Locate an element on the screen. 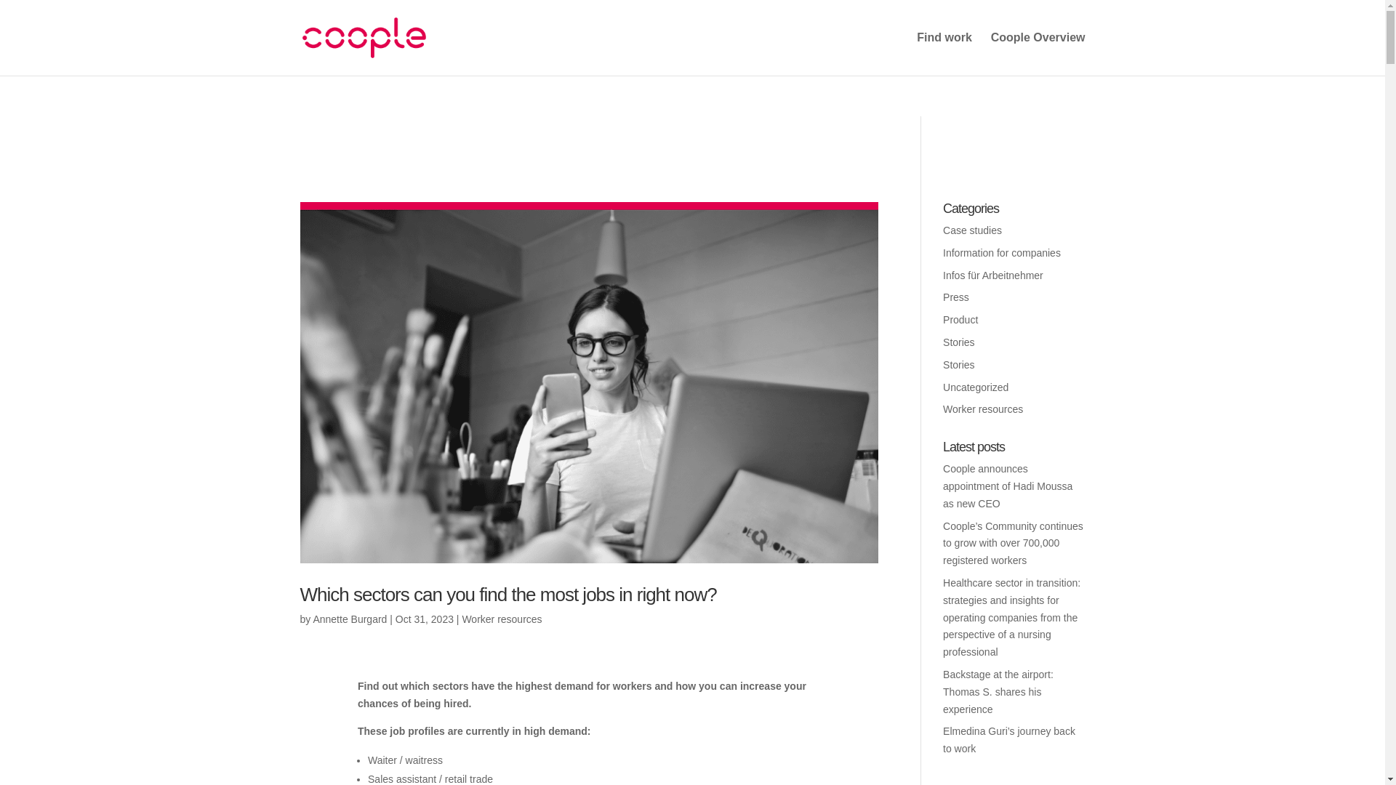 The height and width of the screenshot is (785, 1396). Which sectors can you find the most jobs in right now? is located at coordinates (508, 595).